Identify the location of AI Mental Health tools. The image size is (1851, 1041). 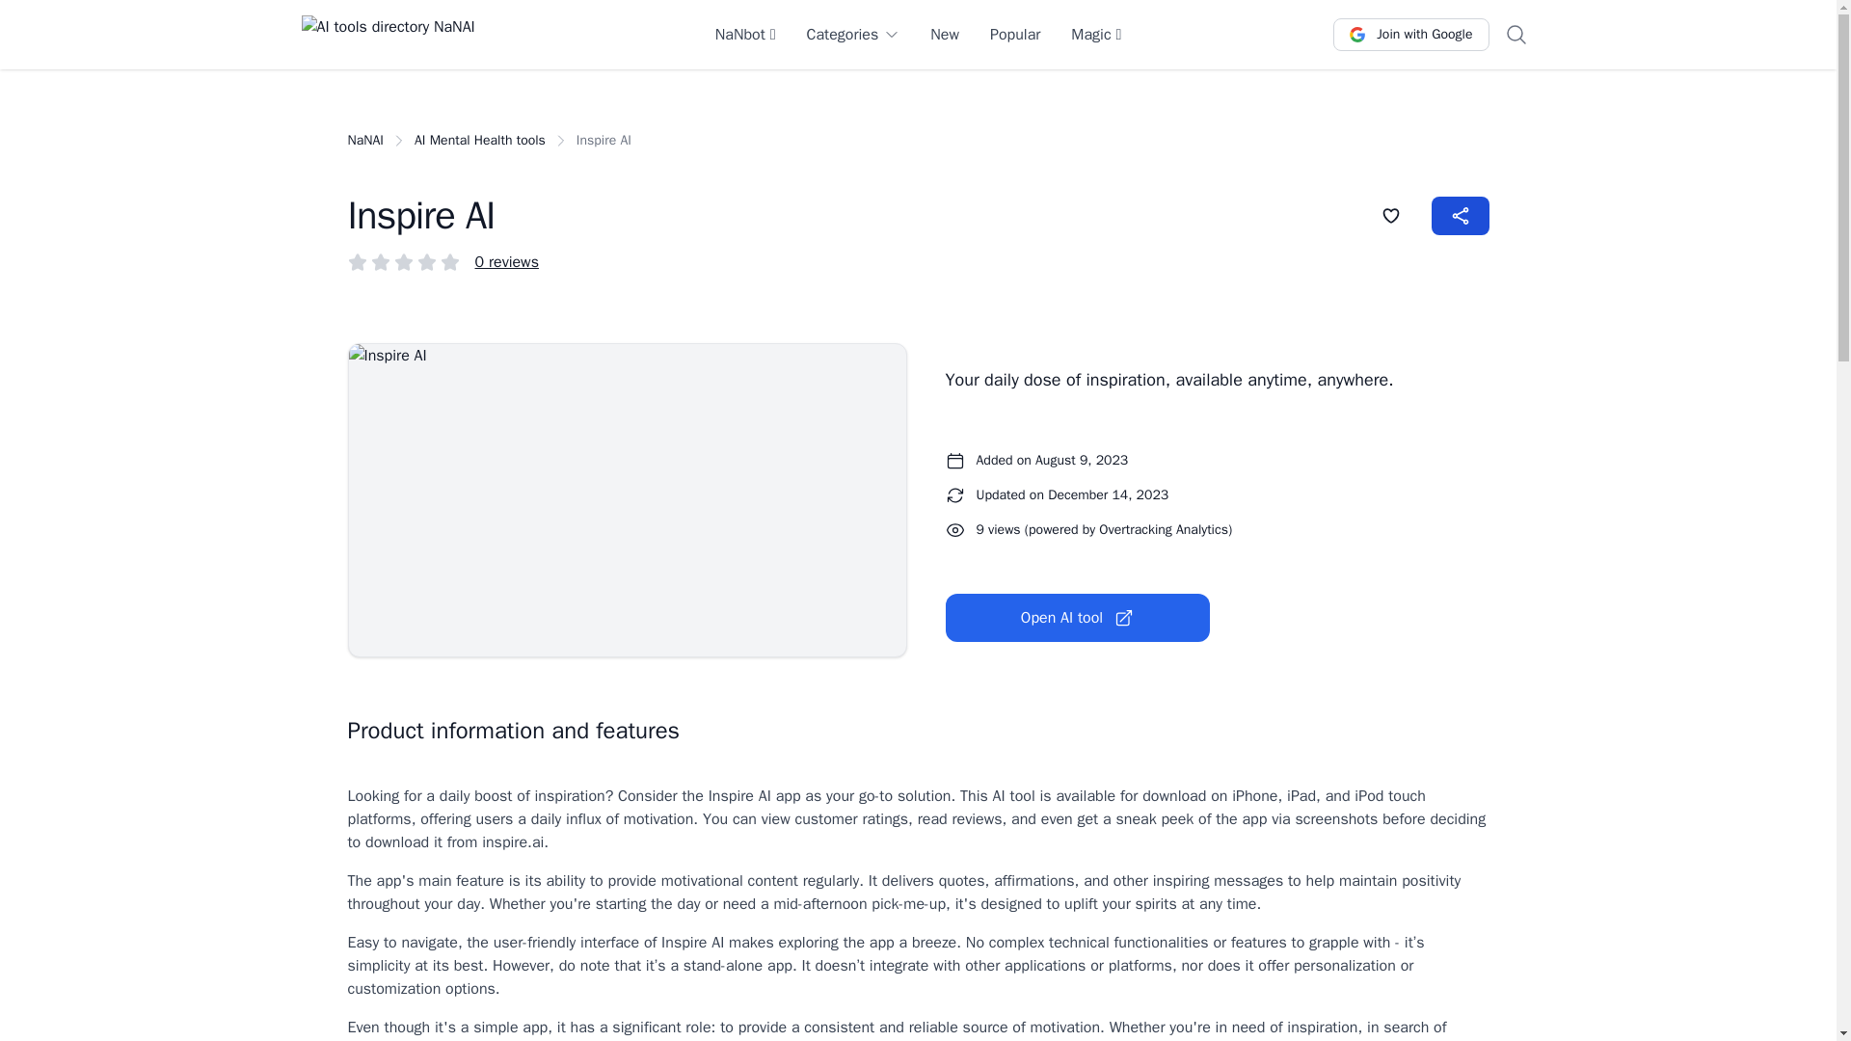
(480, 141).